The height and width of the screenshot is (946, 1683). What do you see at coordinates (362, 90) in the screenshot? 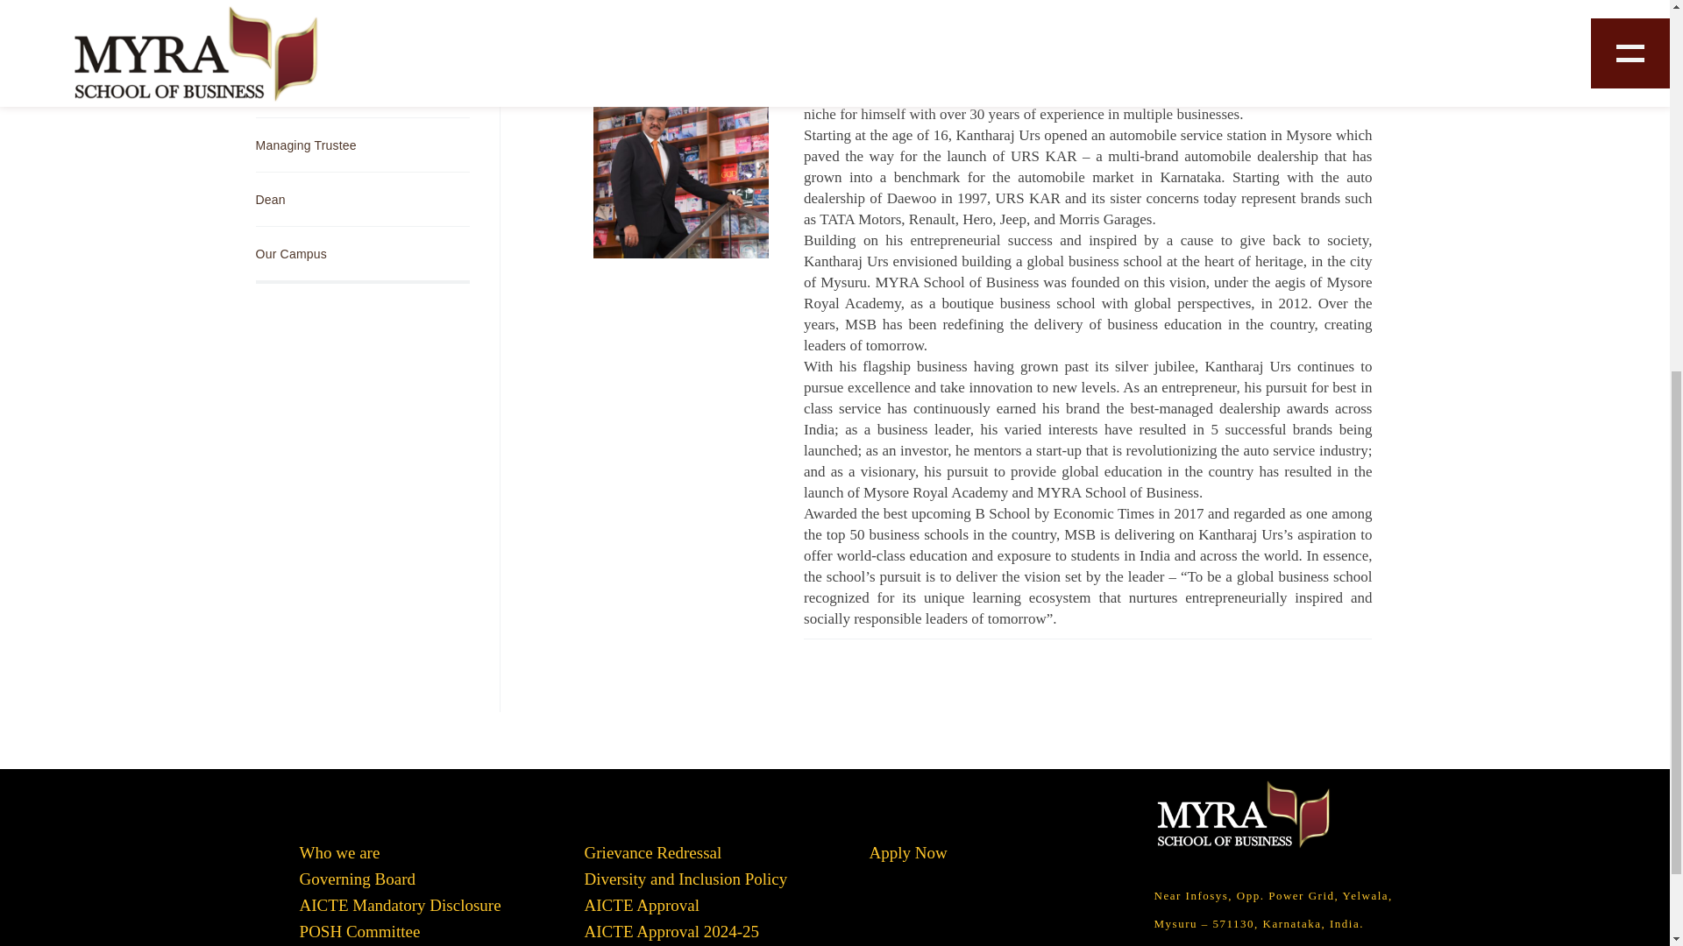
I see `Governing Board` at bounding box center [362, 90].